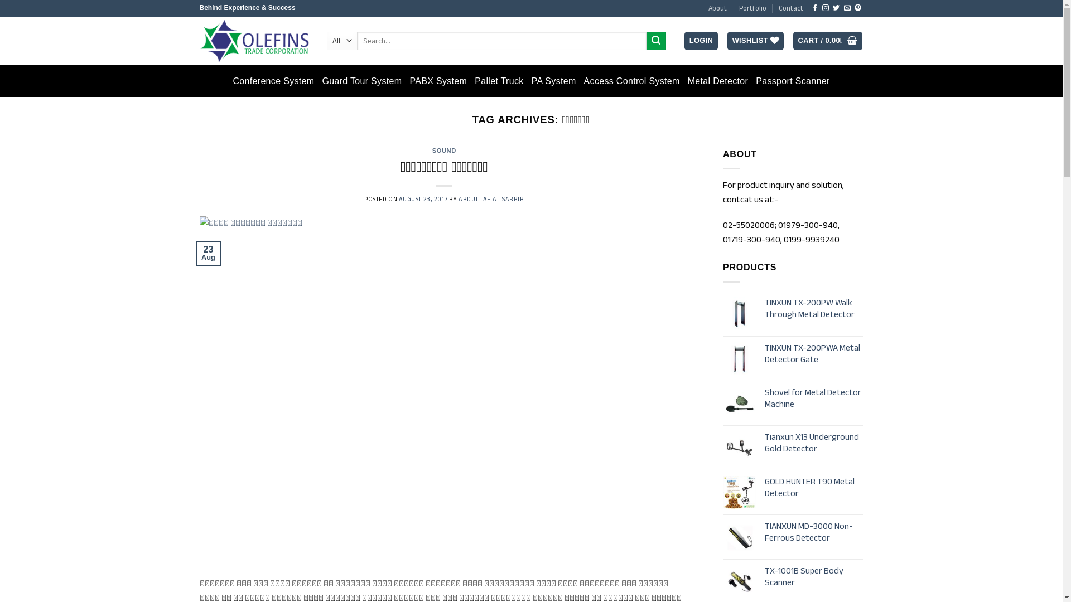 The width and height of the screenshot is (1071, 602). Describe the element at coordinates (255, 41) in the screenshot. I see `Behind Experience & Success` at that location.